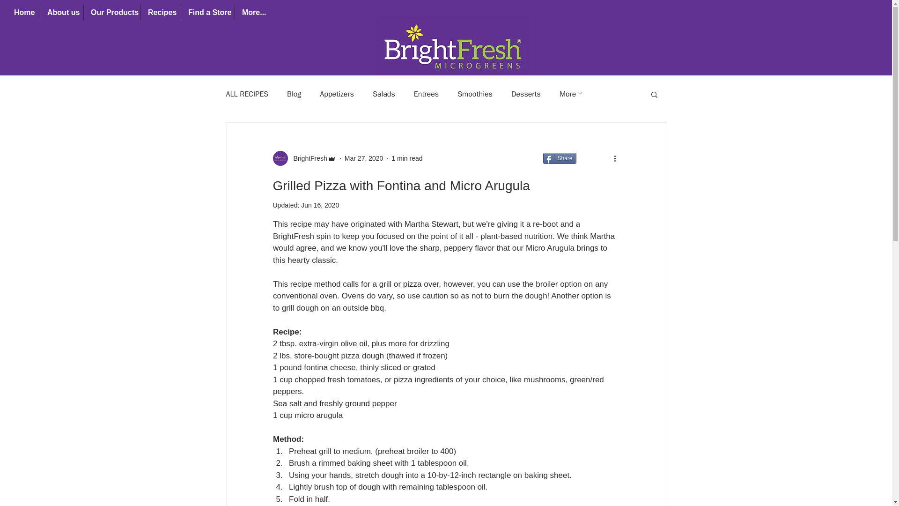 Image resolution: width=899 pixels, height=506 pixels. I want to click on Share, so click(559, 158).